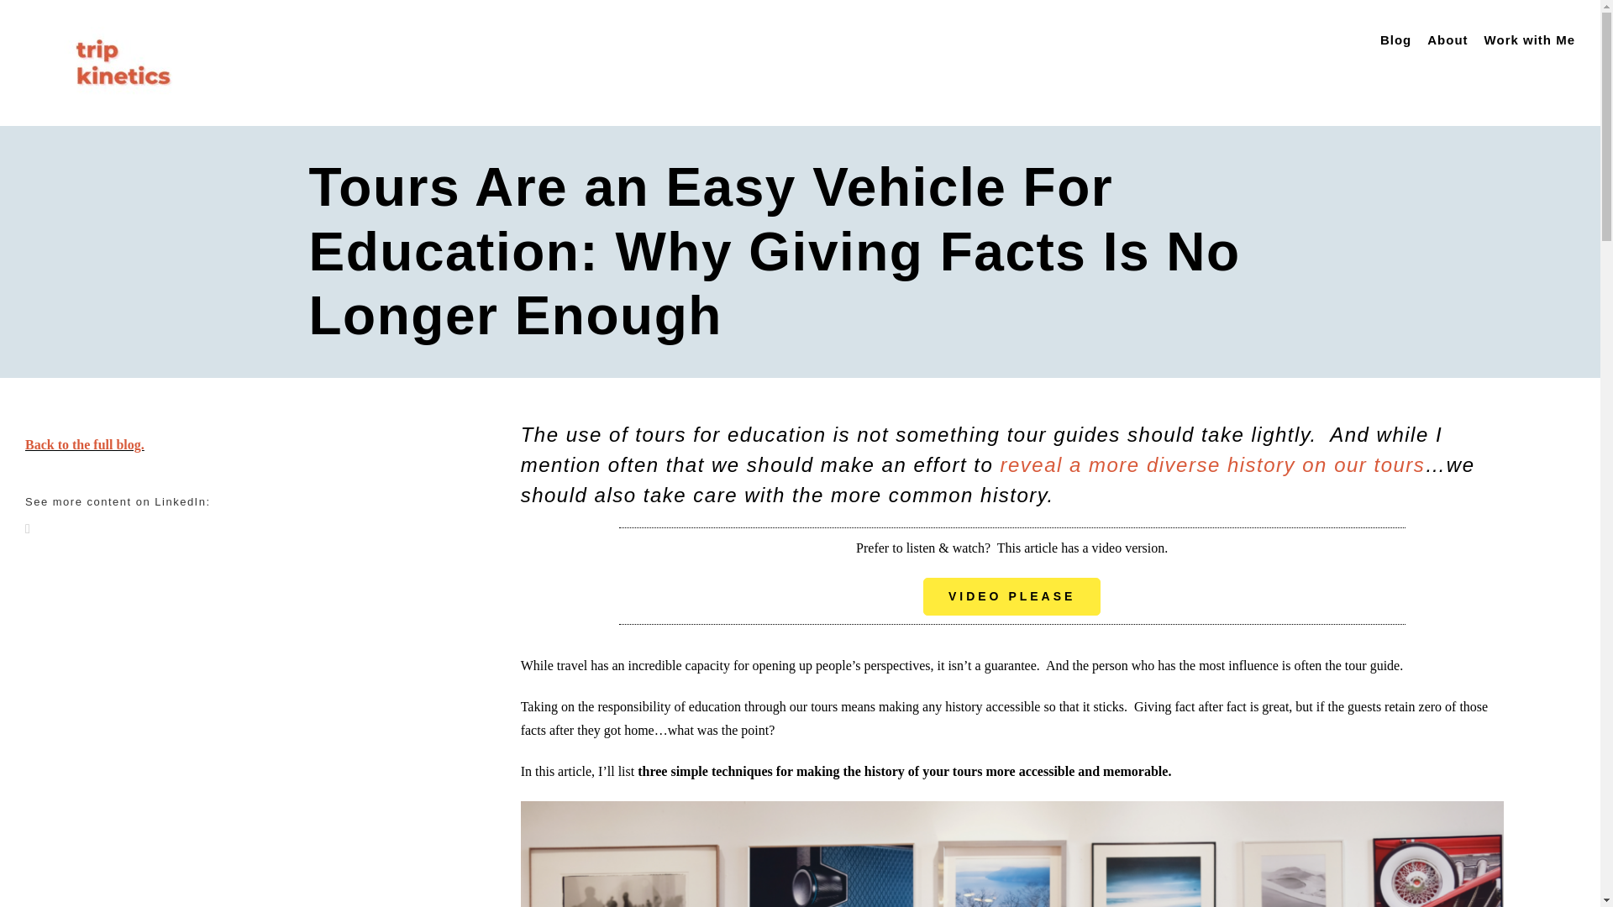  Describe the element at coordinates (1208, 465) in the screenshot. I see `reveal a more diverse history on our tours` at that location.